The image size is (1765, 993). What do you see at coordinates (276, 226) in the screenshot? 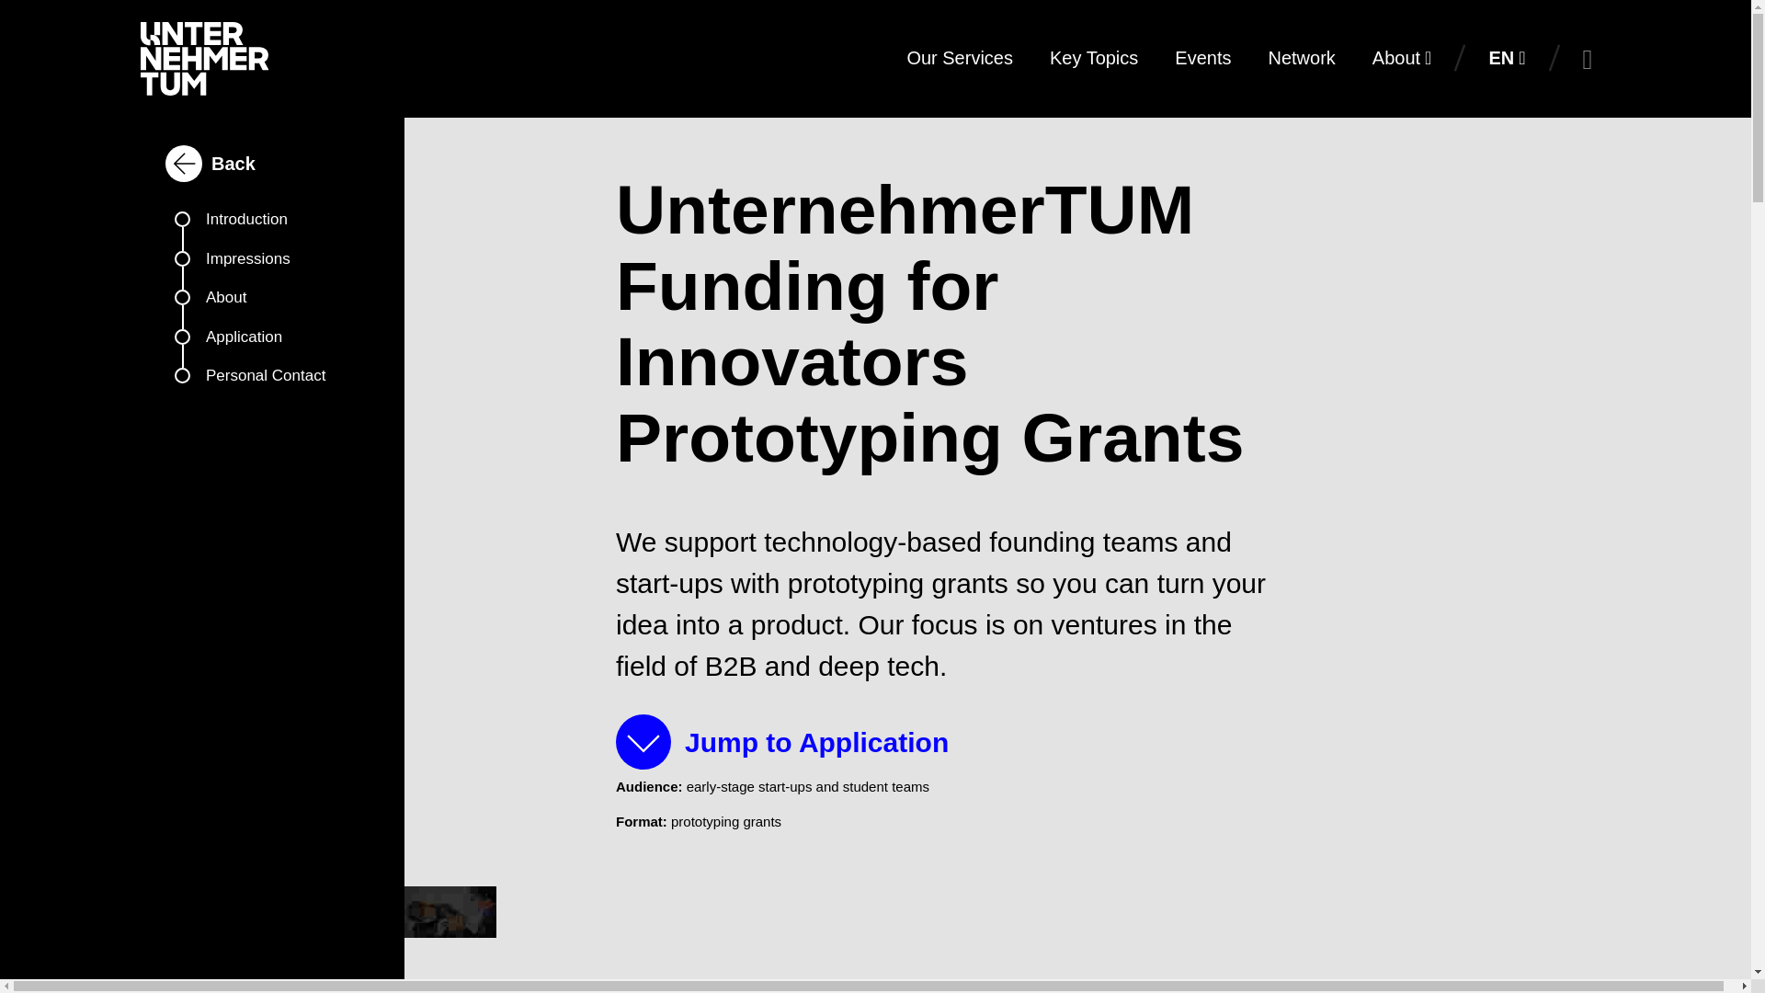
I see `Introduction` at bounding box center [276, 226].